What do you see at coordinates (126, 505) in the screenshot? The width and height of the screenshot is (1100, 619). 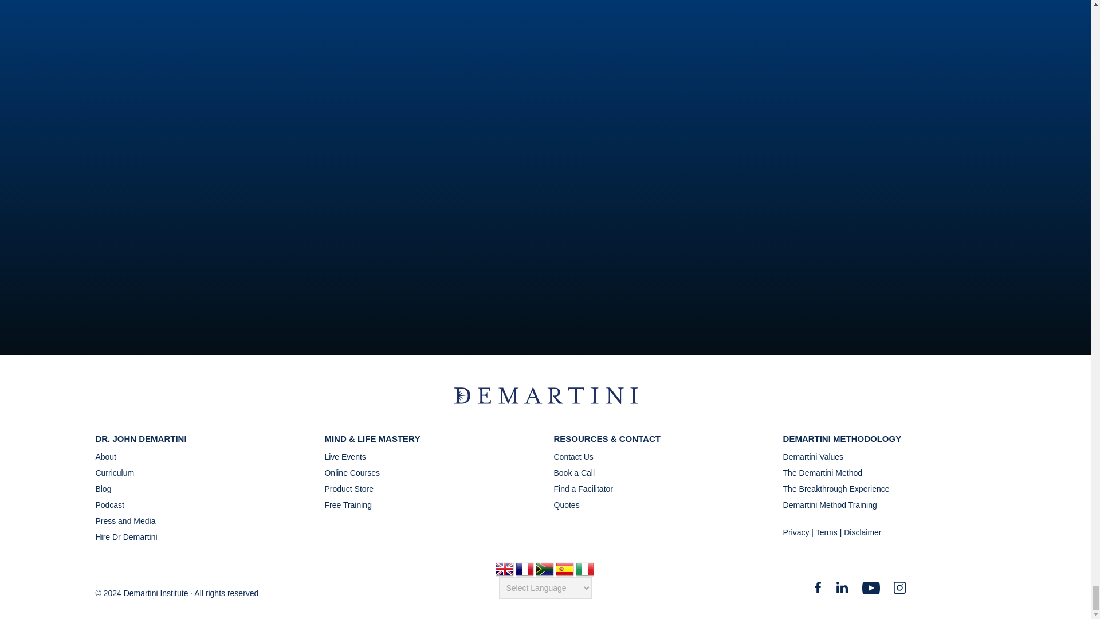 I see `Podcast` at bounding box center [126, 505].